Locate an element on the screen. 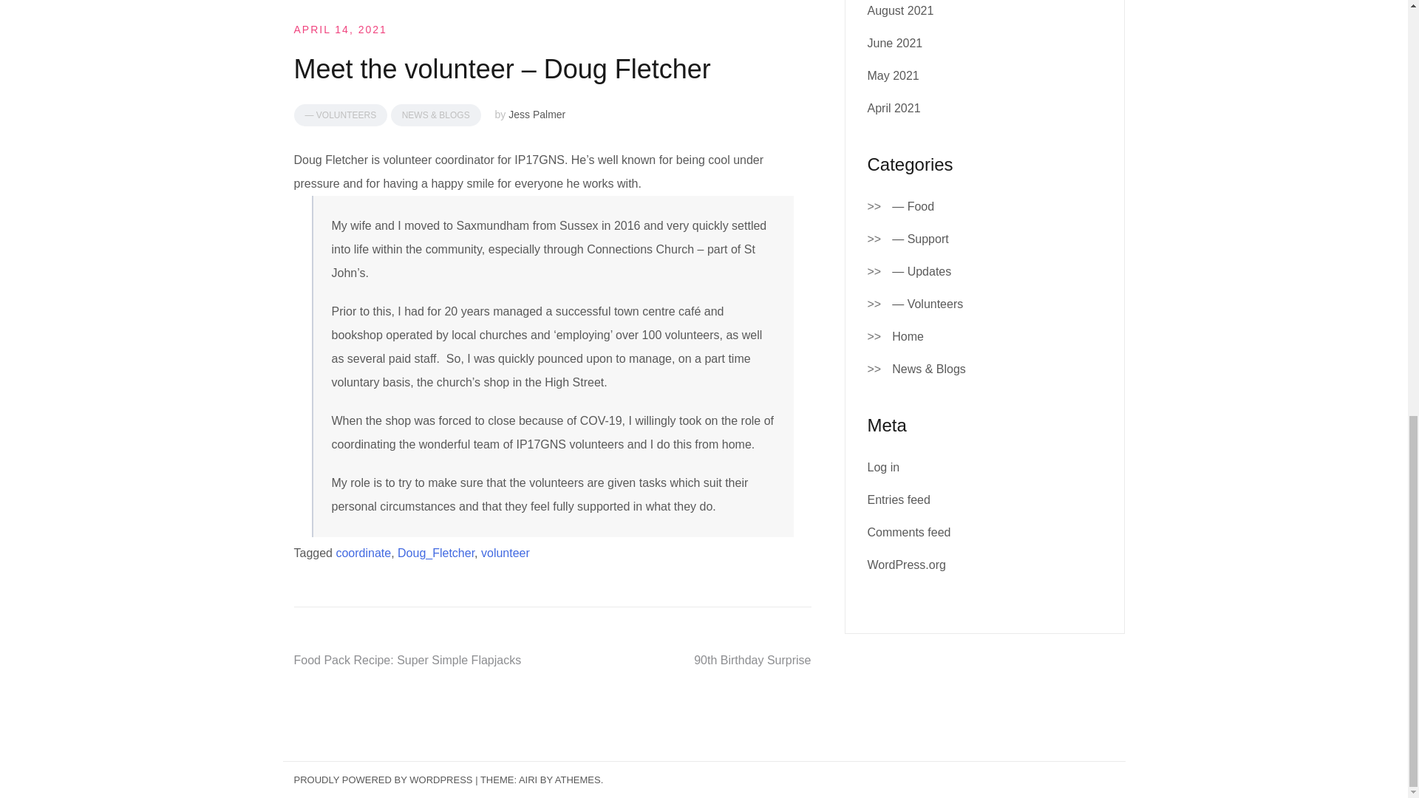 This screenshot has height=798, width=1419. Log in is located at coordinates (883, 467).